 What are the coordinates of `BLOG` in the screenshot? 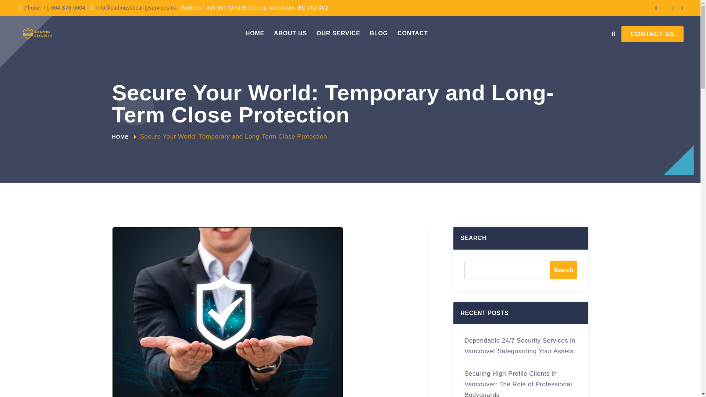 It's located at (379, 33).